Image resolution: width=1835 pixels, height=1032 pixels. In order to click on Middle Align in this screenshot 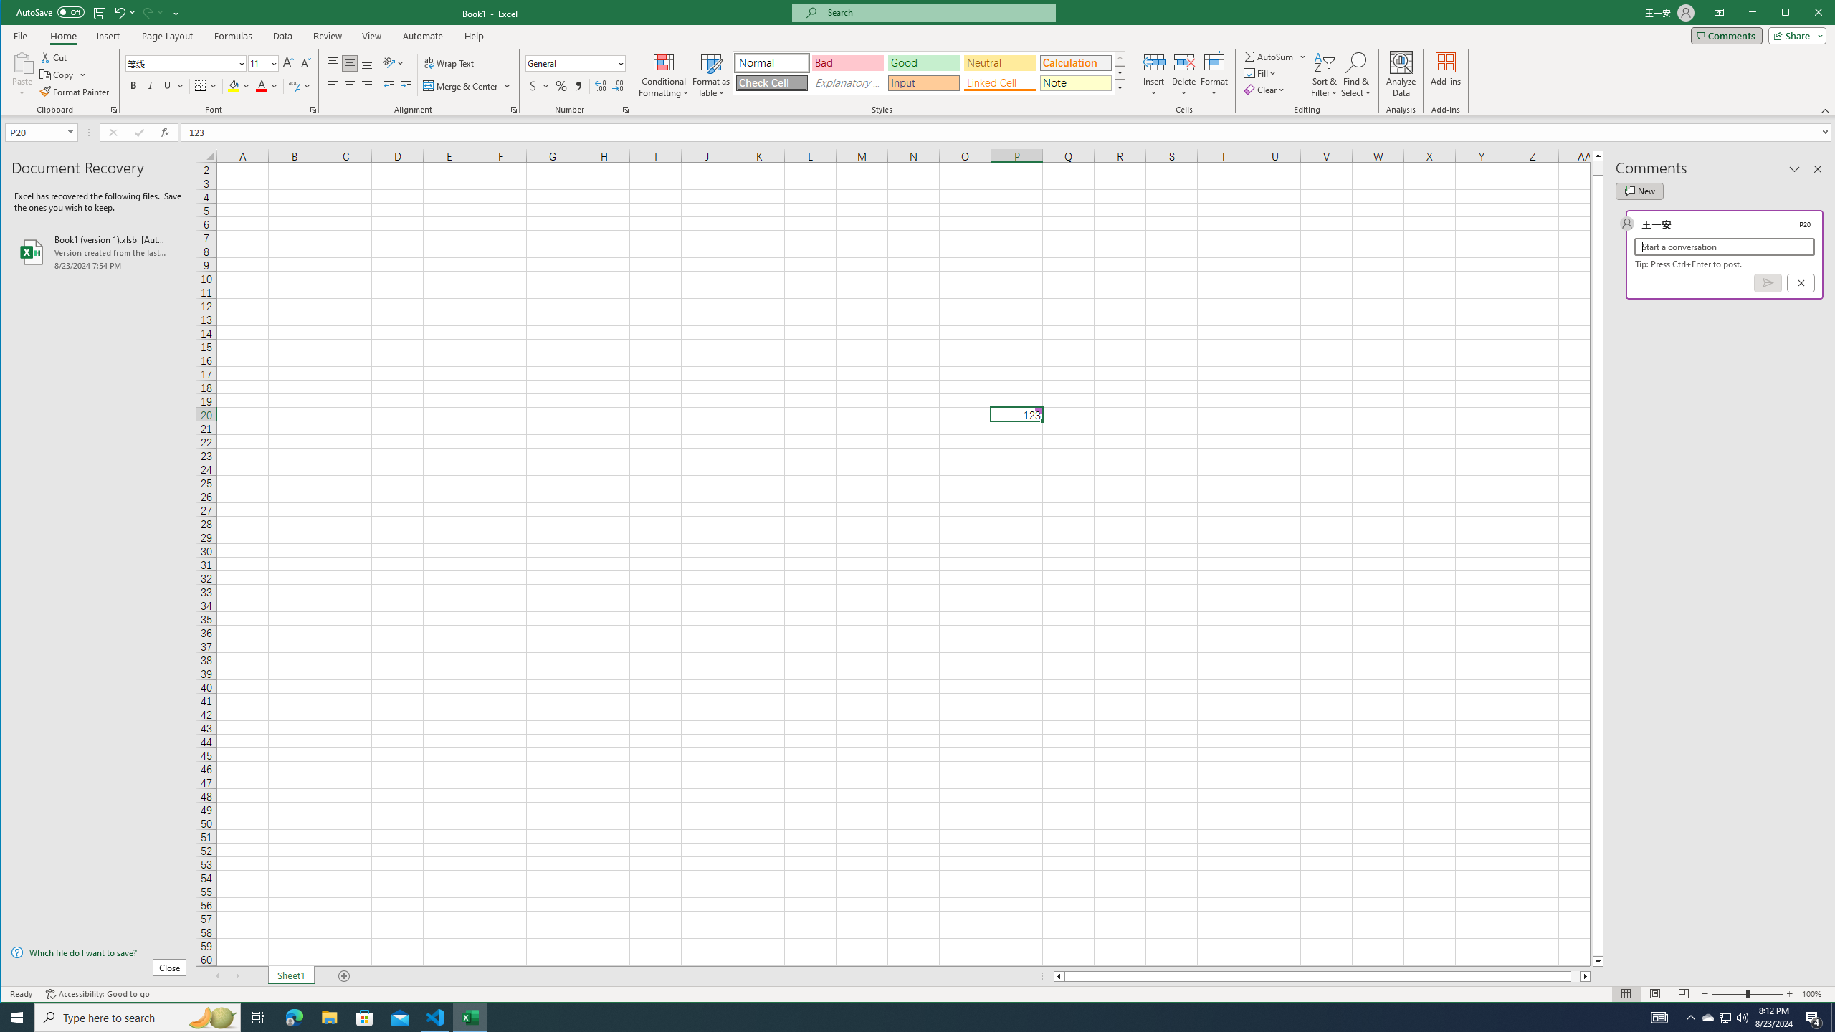, I will do `click(350, 63)`.